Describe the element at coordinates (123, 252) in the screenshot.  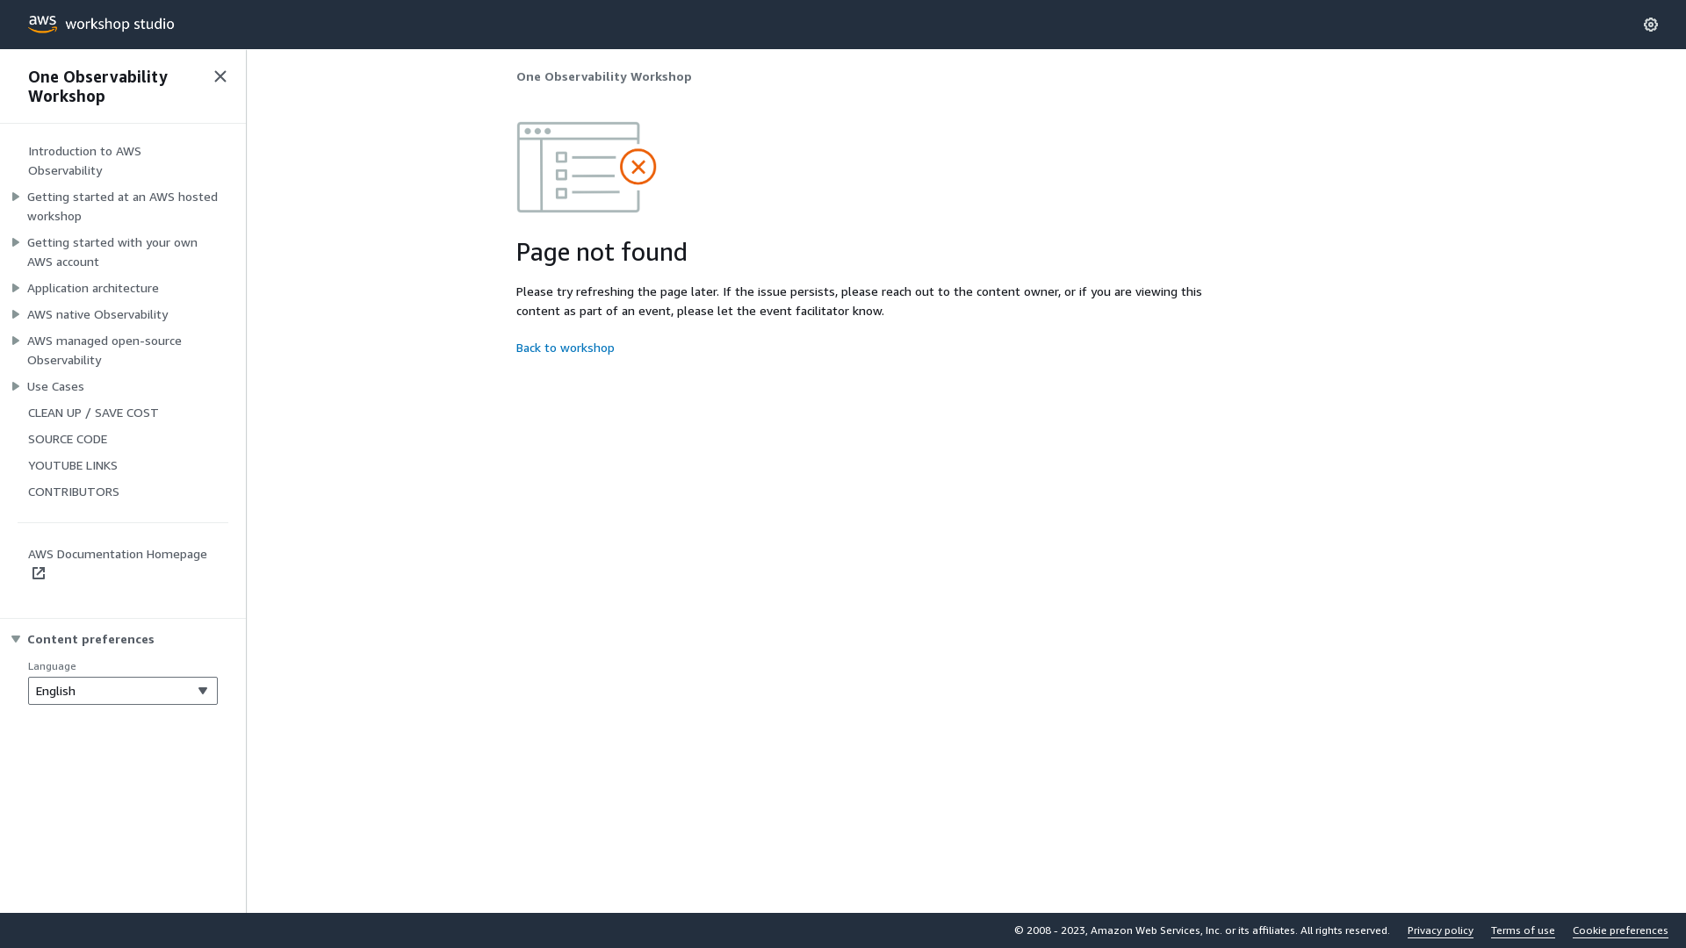
I see `Getting started with your own AWS account` at that location.